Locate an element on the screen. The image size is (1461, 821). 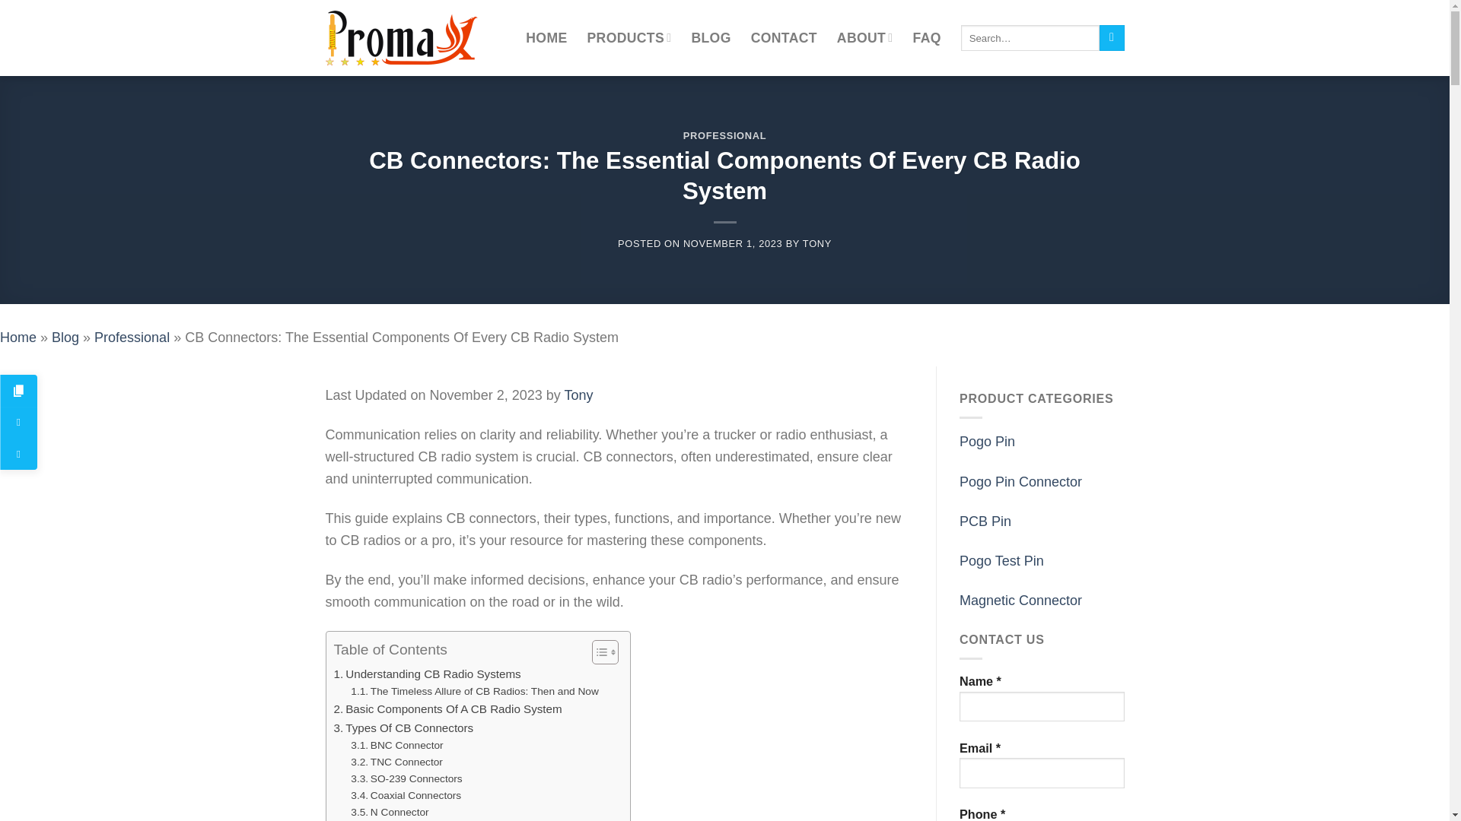
The Timeless Allure of CB Radios: Then and Now is located at coordinates (473, 692).